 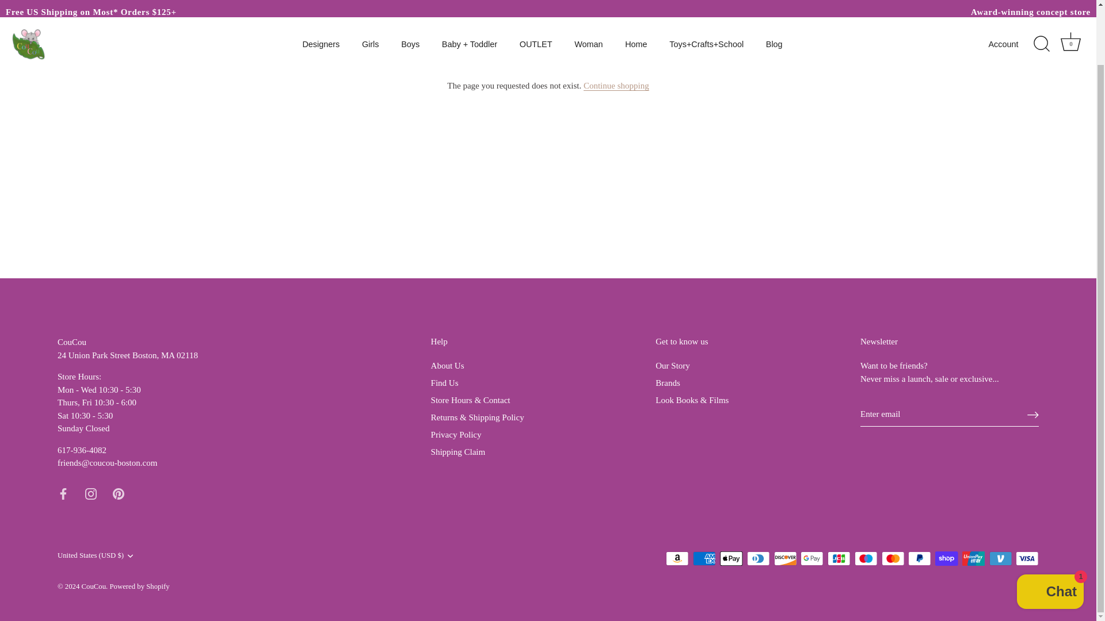 What do you see at coordinates (759, 558) in the screenshot?
I see `Diners Club` at bounding box center [759, 558].